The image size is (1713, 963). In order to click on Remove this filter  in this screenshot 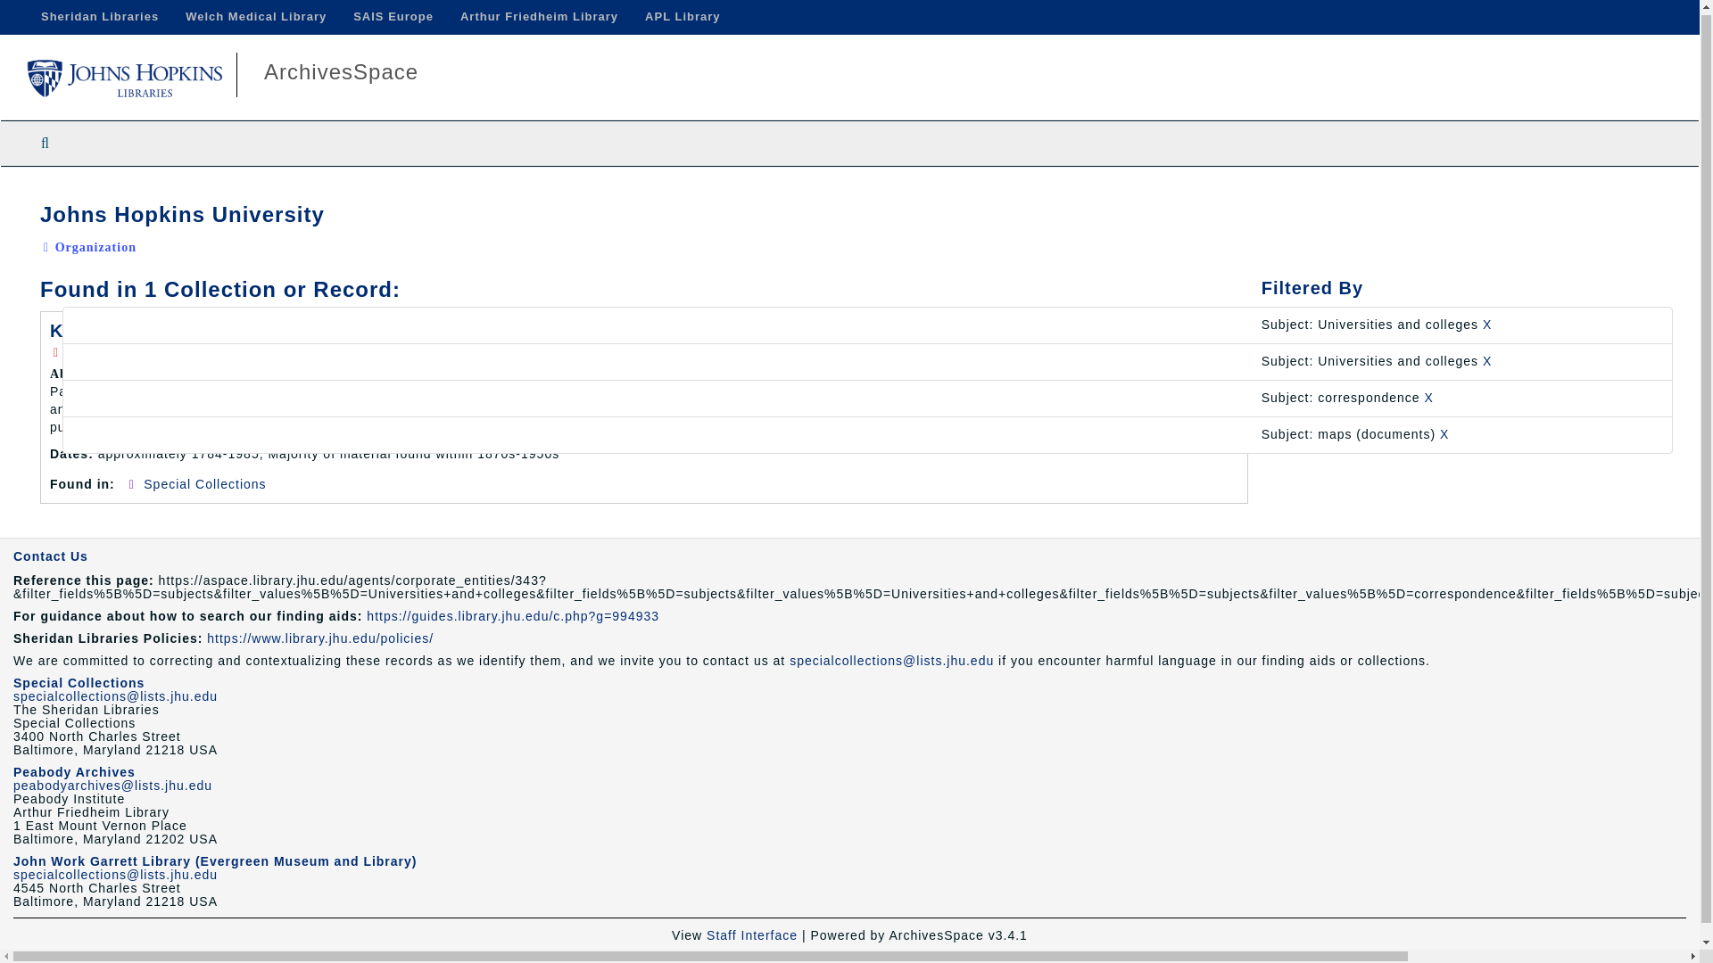, I will do `click(1444, 433)`.